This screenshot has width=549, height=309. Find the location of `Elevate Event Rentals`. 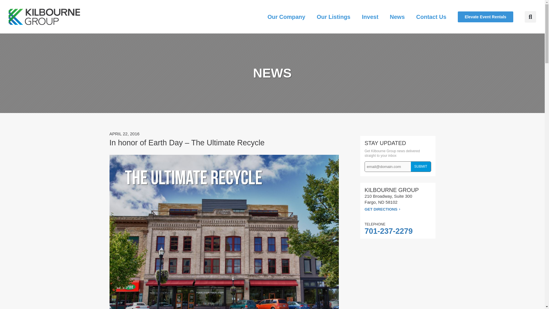

Elevate Event Rentals is located at coordinates (486, 17).